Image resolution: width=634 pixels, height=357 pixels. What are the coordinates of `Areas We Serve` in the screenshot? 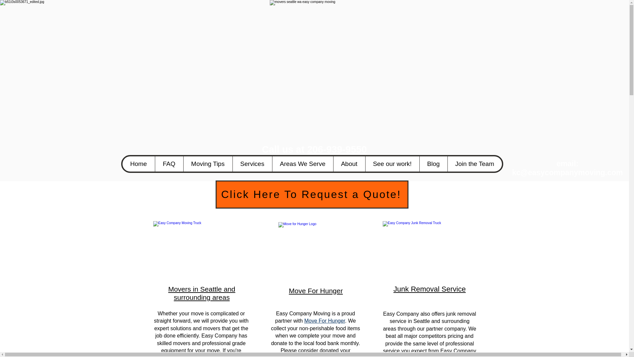 It's located at (302, 164).